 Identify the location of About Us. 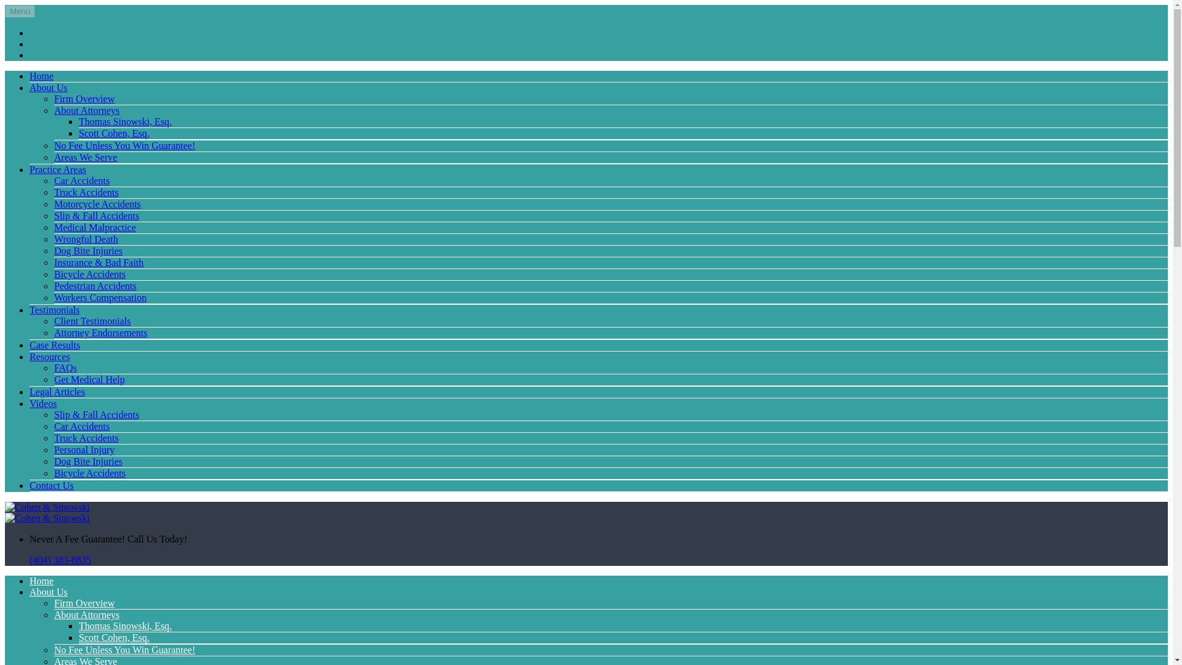
(48, 87).